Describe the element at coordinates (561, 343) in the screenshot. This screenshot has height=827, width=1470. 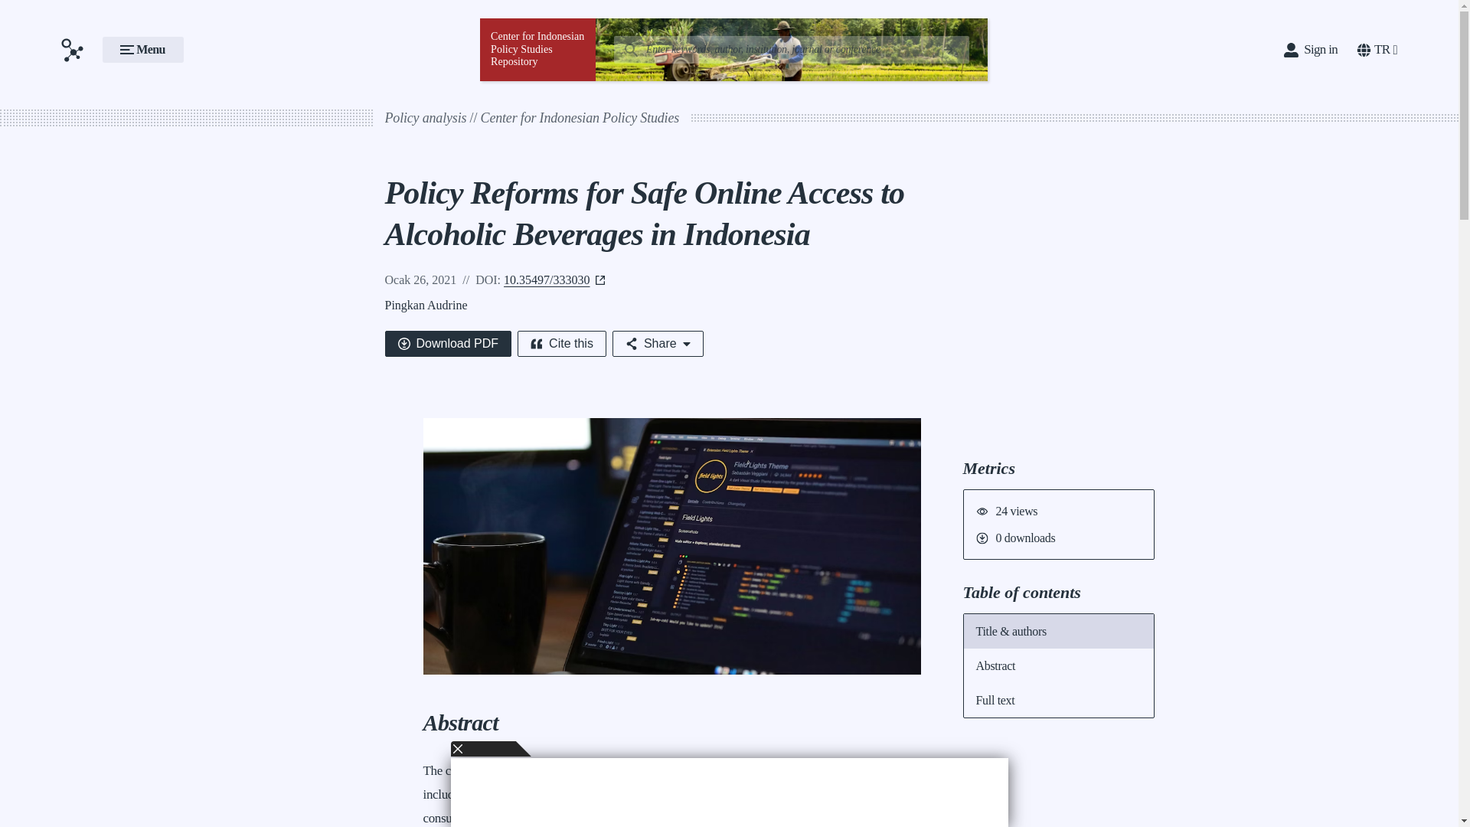
I see `Cite this` at that location.